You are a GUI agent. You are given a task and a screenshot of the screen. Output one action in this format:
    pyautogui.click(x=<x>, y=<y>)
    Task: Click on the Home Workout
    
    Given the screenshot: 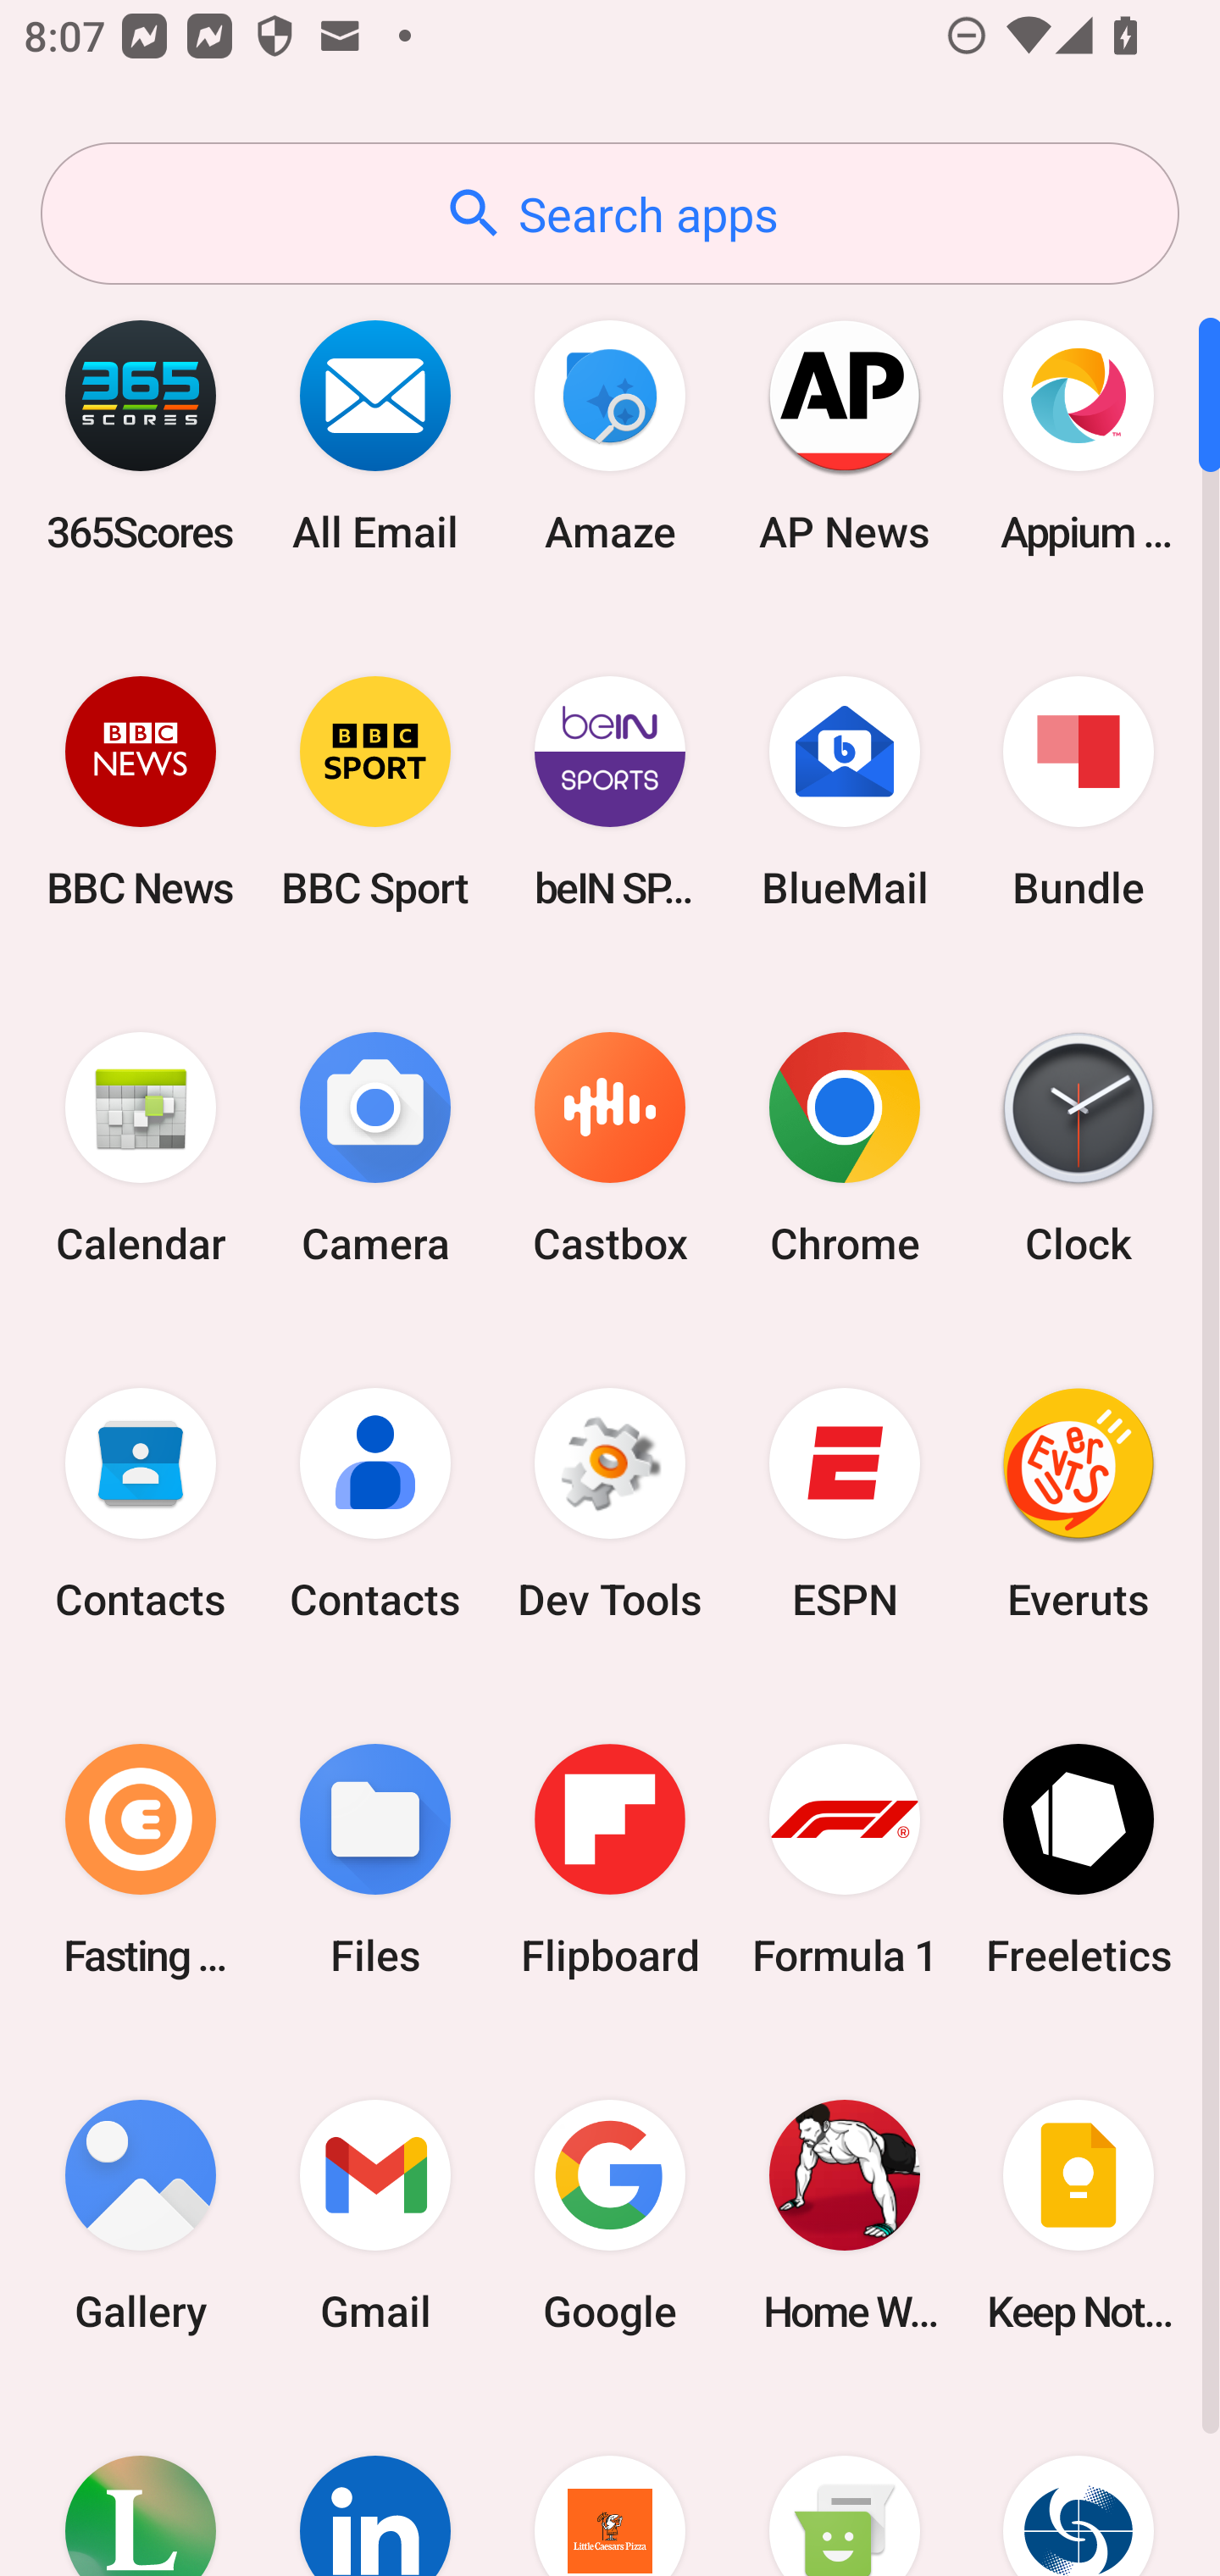 What is the action you would take?
    pyautogui.click(x=844, y=2215)
    